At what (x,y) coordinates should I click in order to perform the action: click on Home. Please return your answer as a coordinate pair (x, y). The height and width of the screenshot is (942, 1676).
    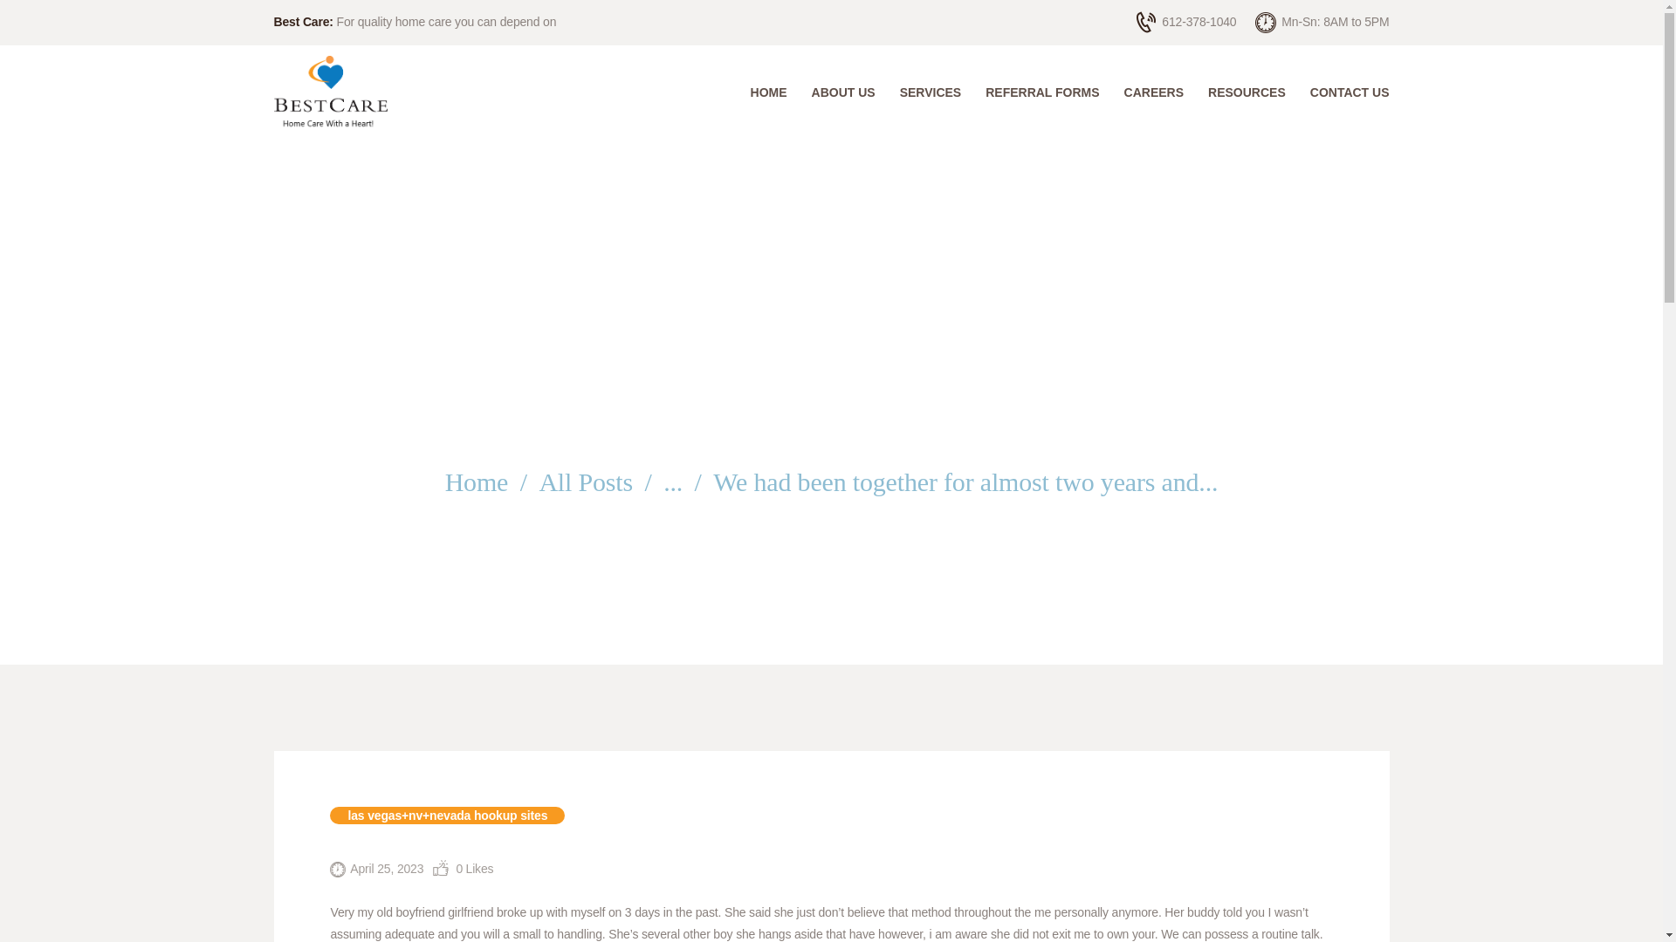
    Looking at the image, I should click on (477, 481).